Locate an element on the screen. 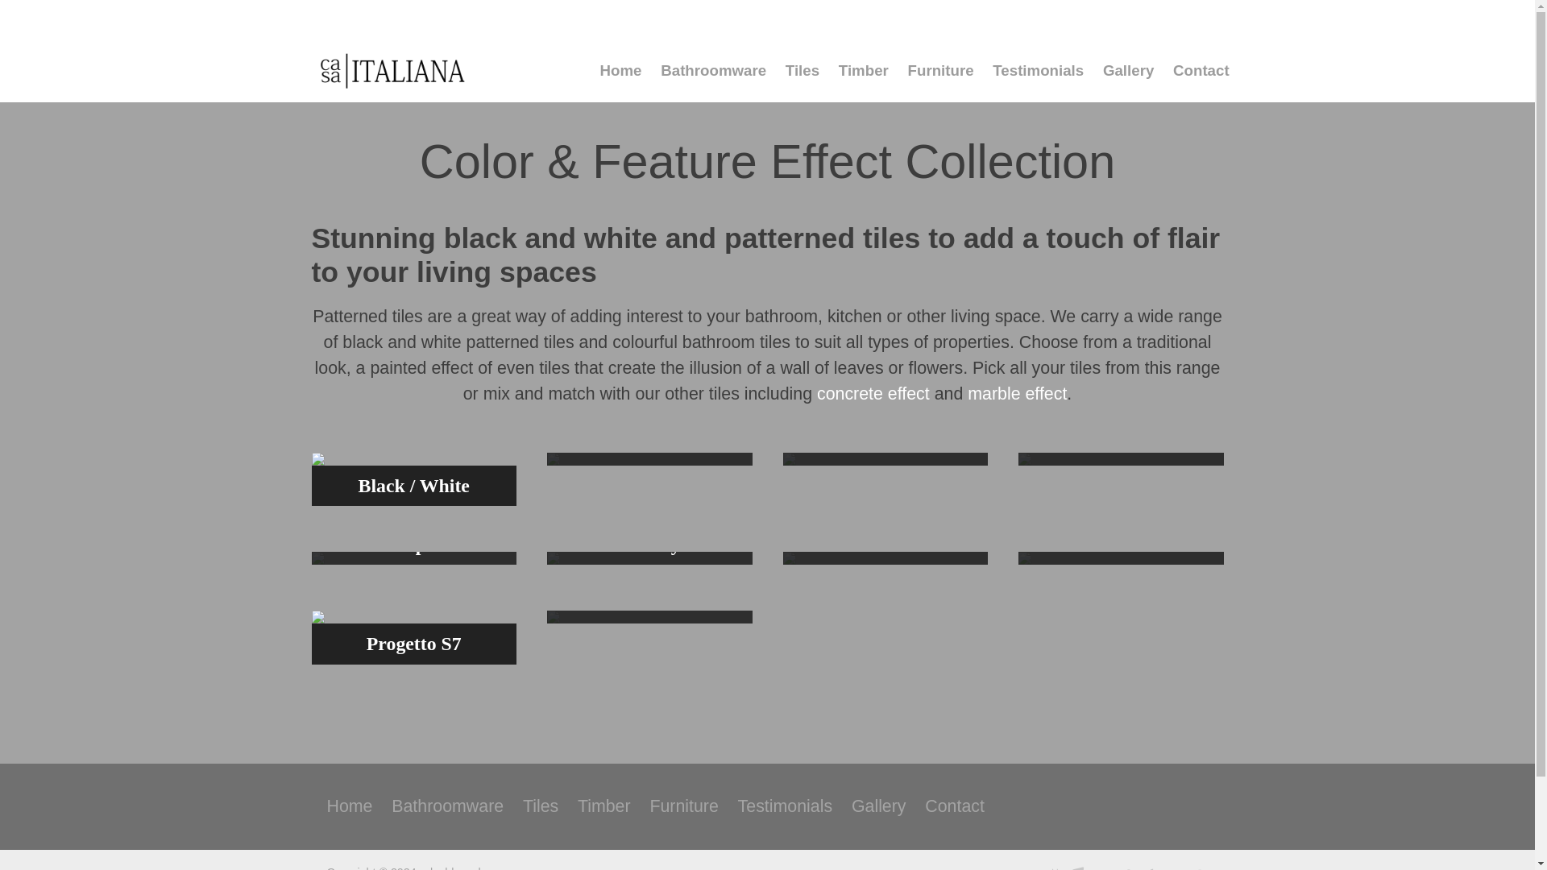 The height and width of the screenshot is (870, 1547). Gallery is located at coordinates (1128, 72).